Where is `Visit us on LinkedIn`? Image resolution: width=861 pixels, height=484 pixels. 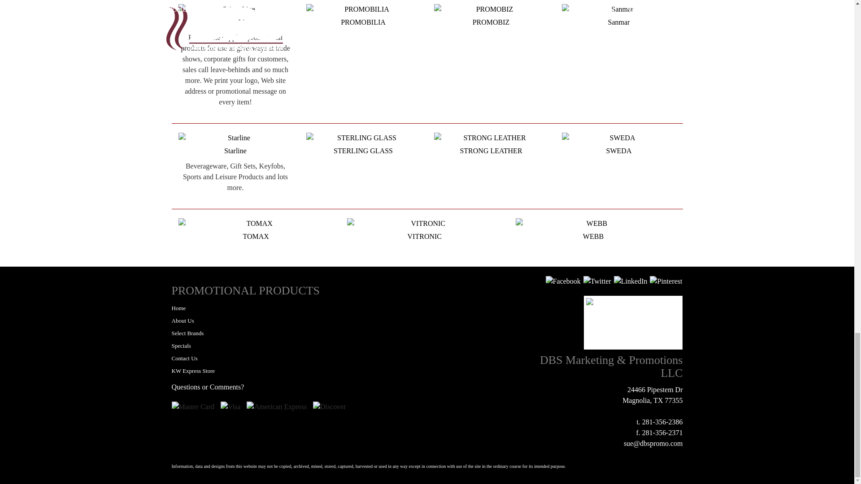
Visit us on LinkedIn is located at coordinates (631, 281).